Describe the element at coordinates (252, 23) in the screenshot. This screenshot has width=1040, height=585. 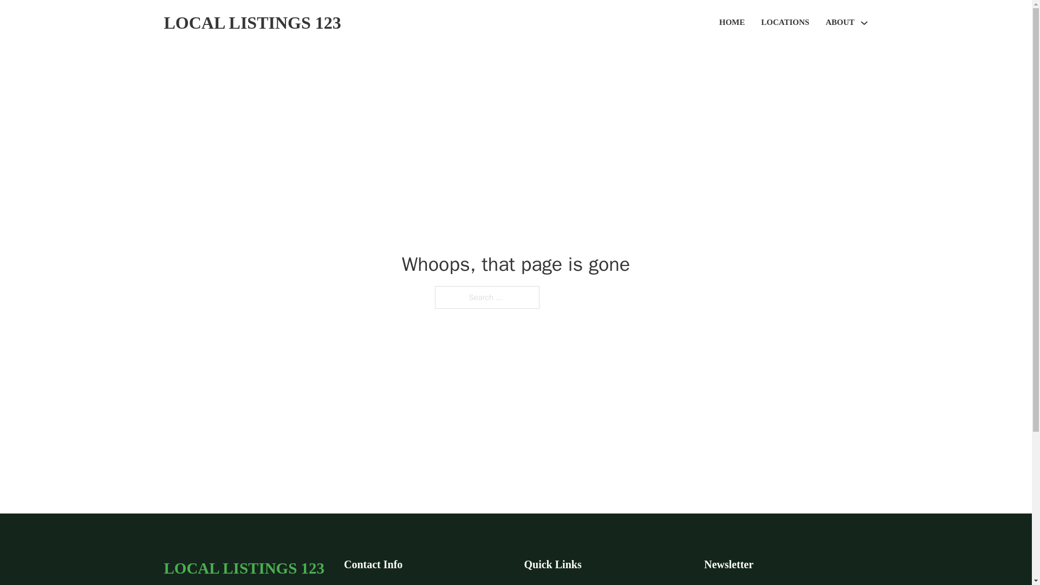
I see `LOCAL LISTINGS 123` at that location.